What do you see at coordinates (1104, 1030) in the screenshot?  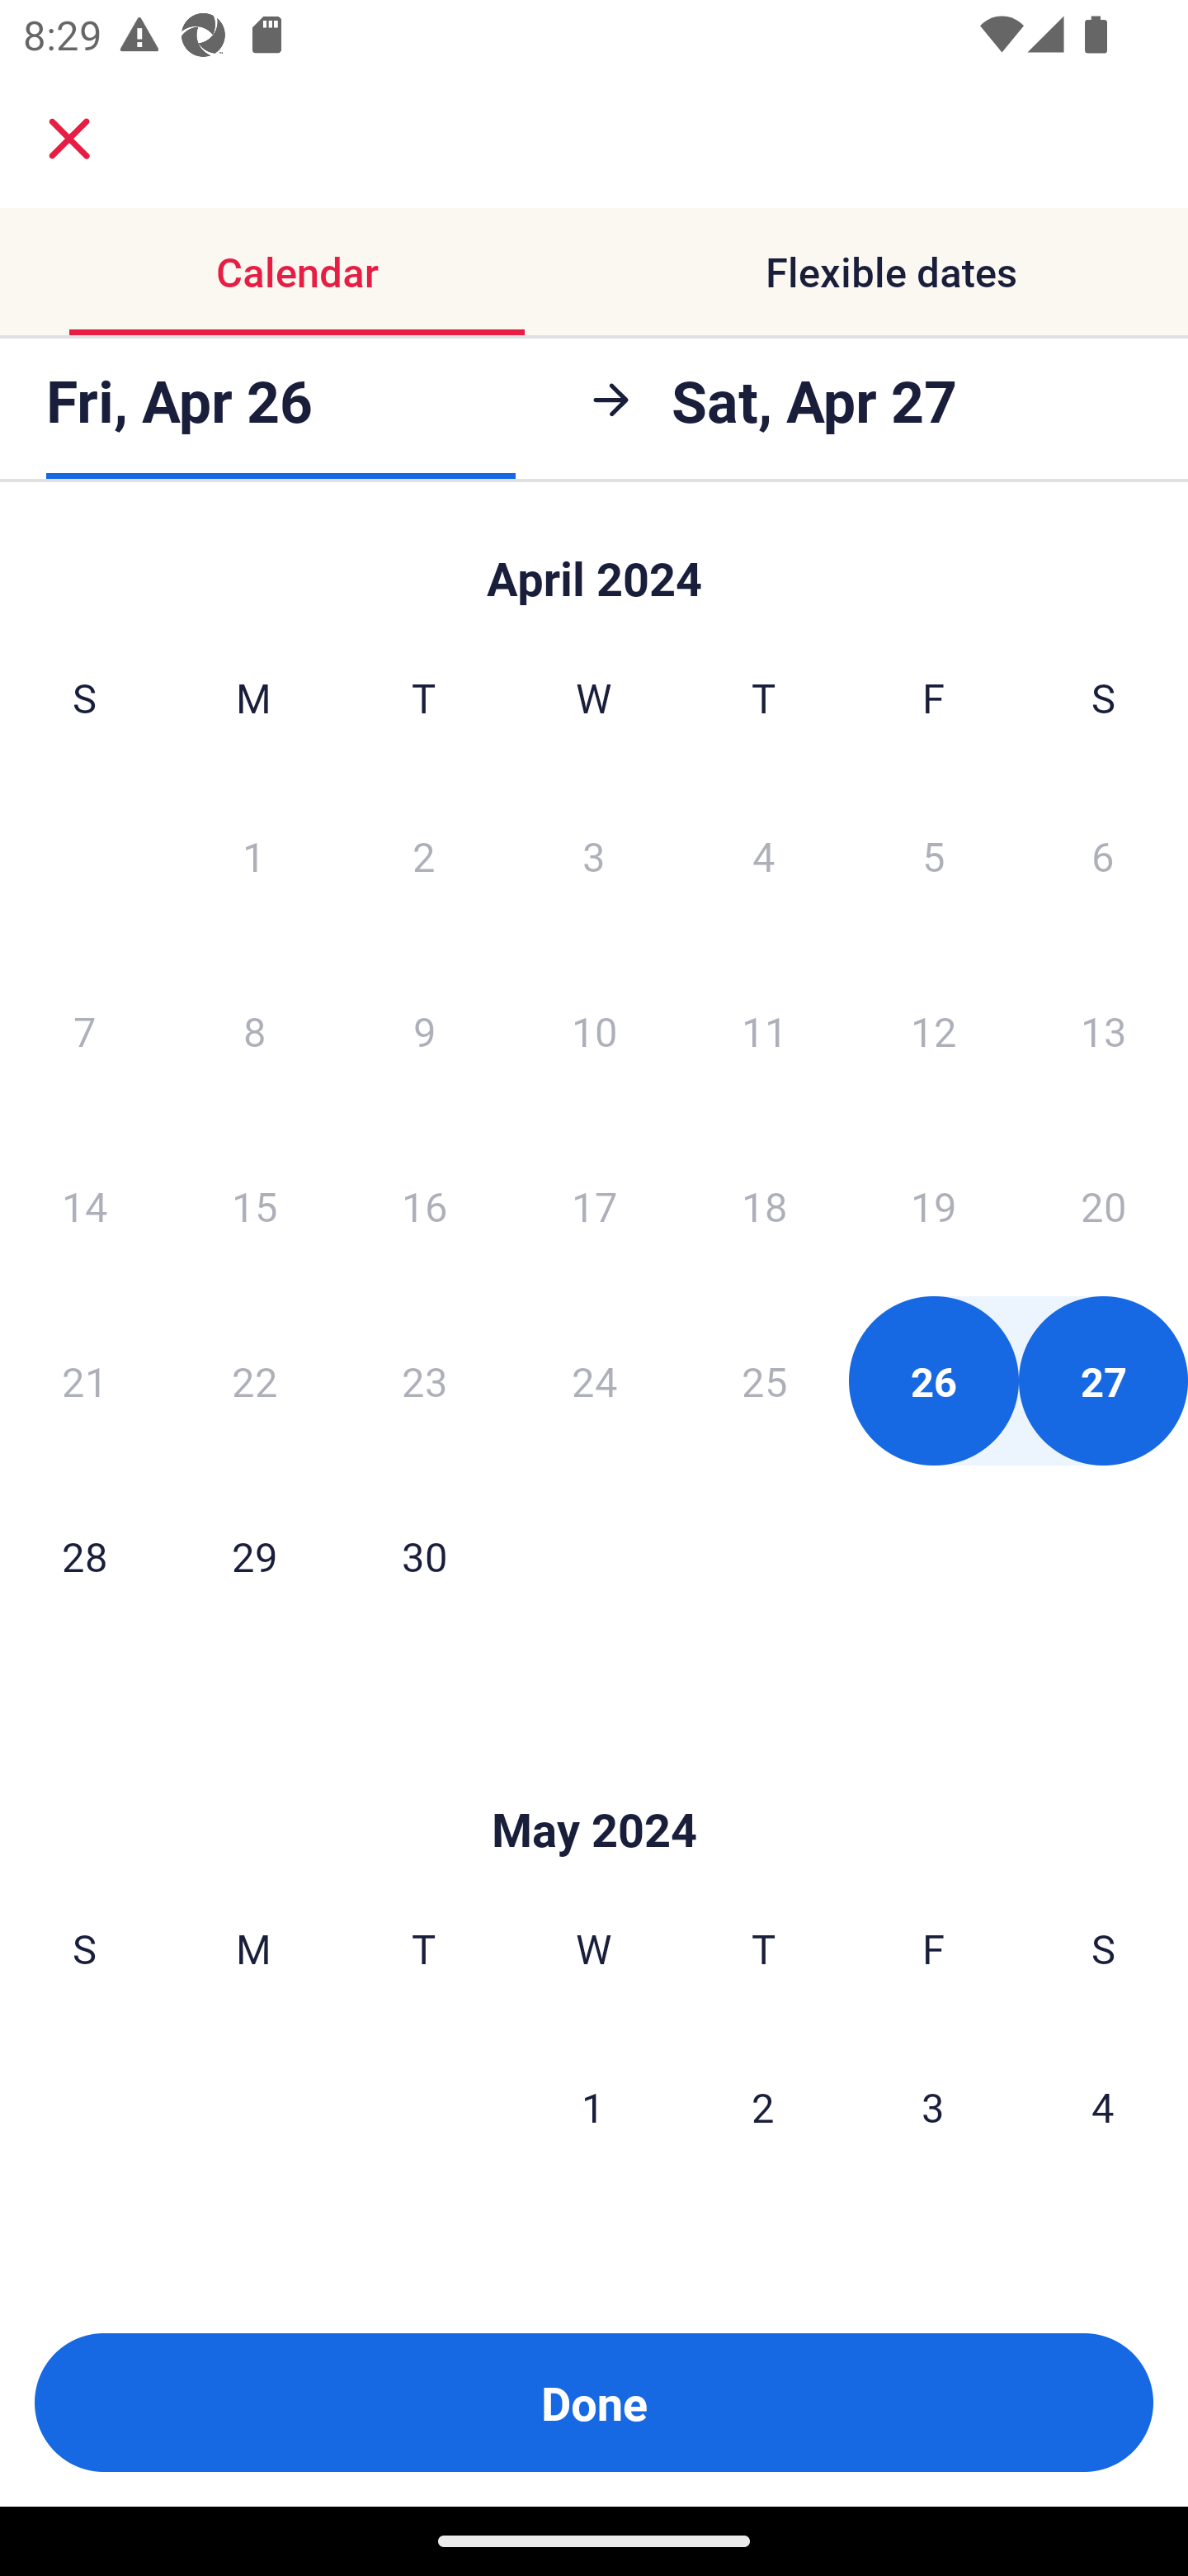 I see `13 Saturday, April 13, 2024` at bounding box center [1104, 1030].